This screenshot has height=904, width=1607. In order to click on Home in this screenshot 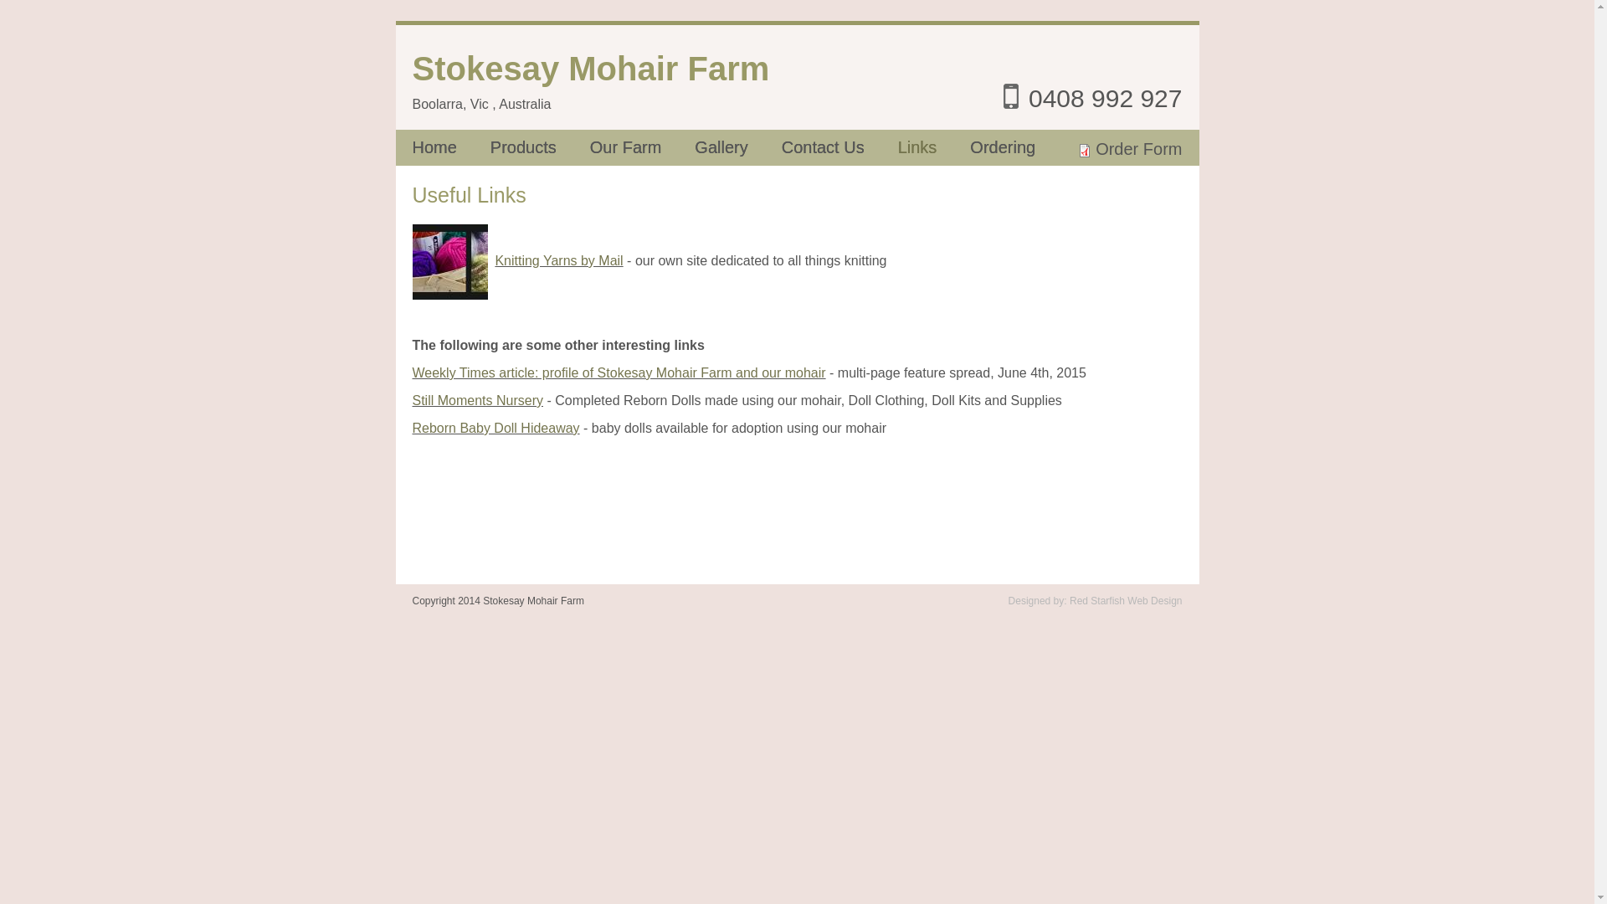, I will do `click(450, 147)`.